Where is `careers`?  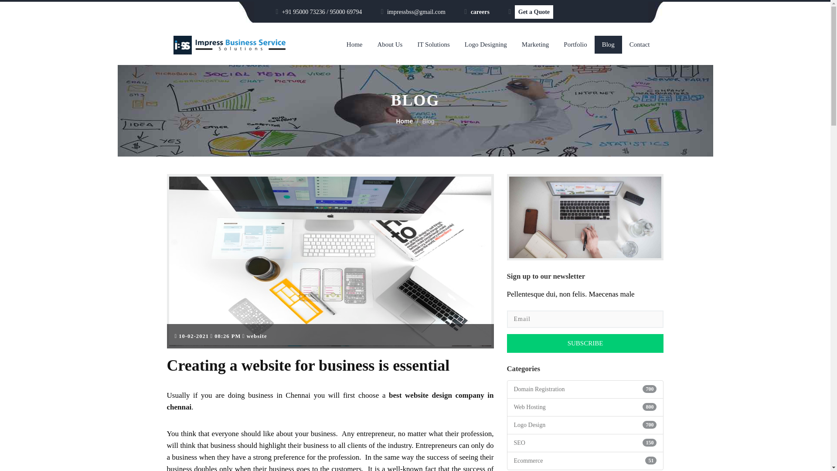 careers is located at coordinates (480, 12).